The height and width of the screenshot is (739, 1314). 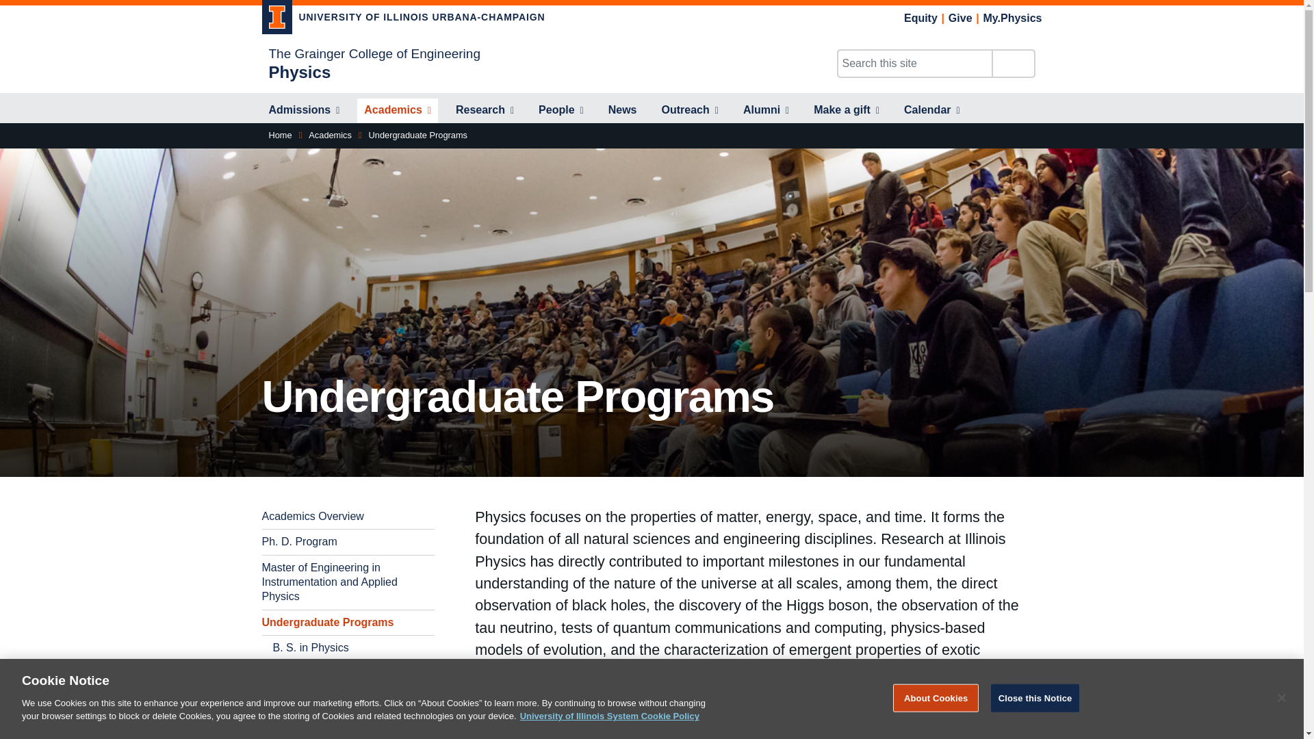 What do you see at coordinates (403, 19) in the screenshot?
I see `UNIVERSITY OF ILLINOIS URBANA-CHAMPAIGN` at bounding box center [403, 19].